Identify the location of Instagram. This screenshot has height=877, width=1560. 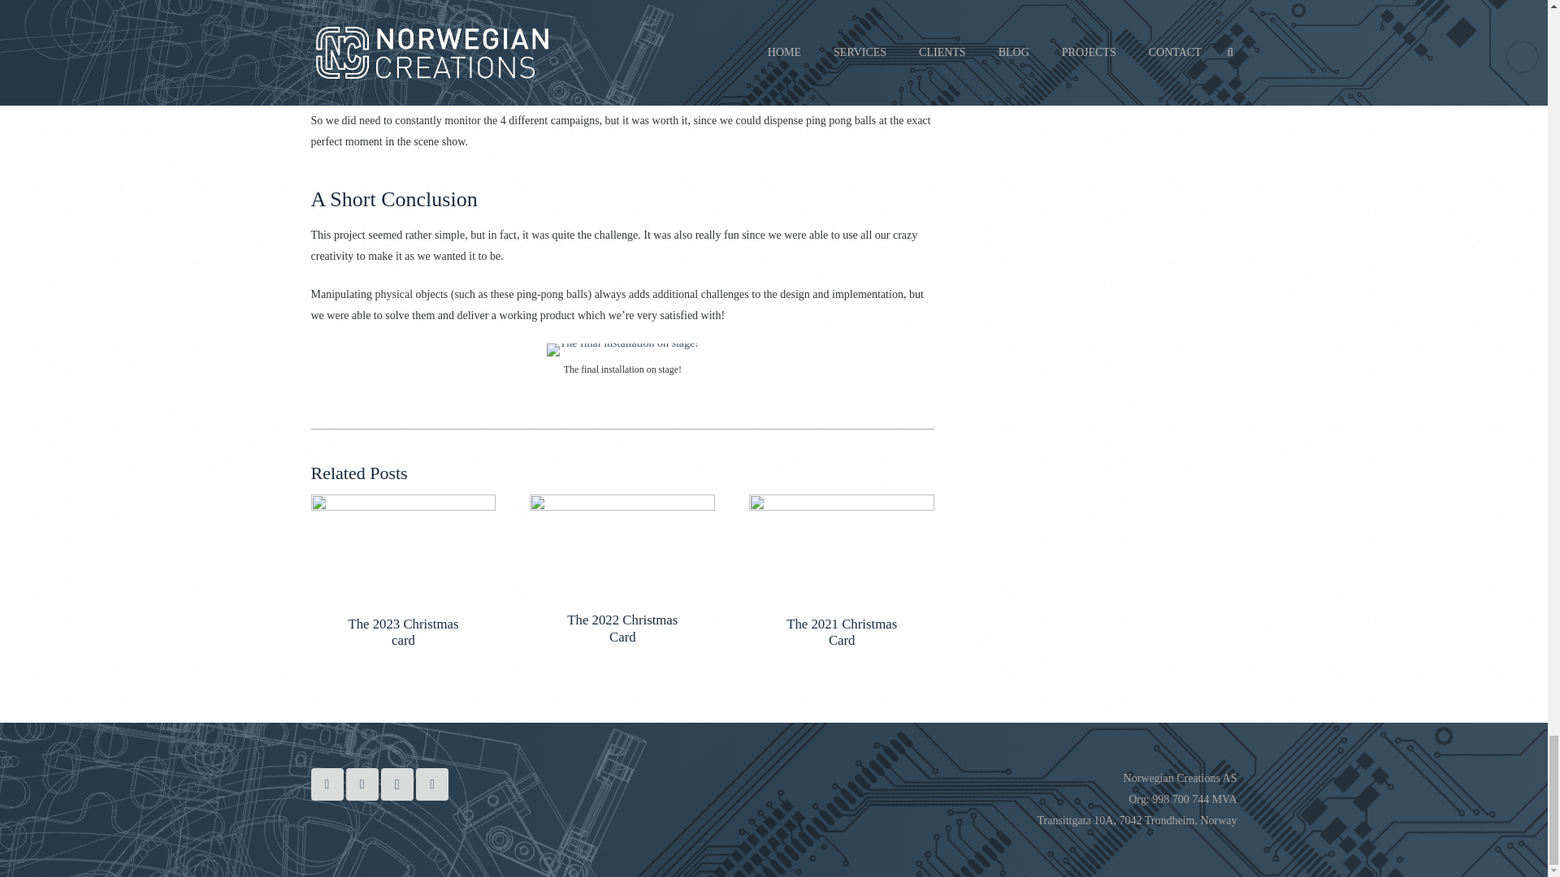
(396, 784).